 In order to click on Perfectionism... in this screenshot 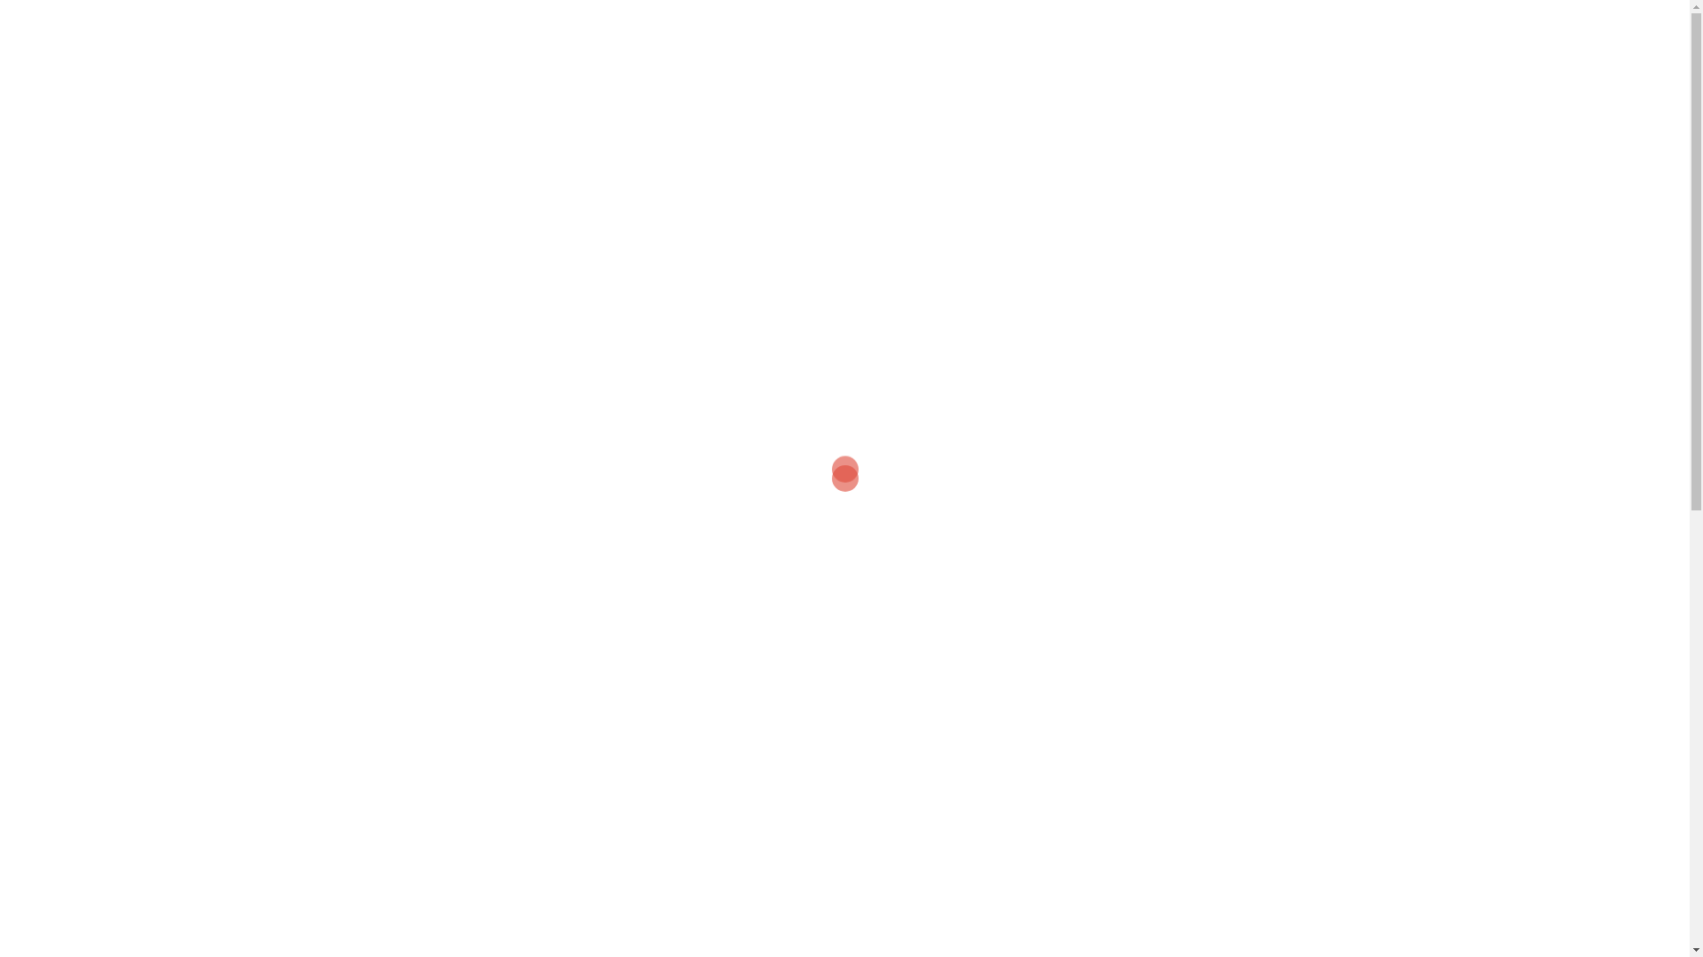, I will do `click(1224, 564)`.